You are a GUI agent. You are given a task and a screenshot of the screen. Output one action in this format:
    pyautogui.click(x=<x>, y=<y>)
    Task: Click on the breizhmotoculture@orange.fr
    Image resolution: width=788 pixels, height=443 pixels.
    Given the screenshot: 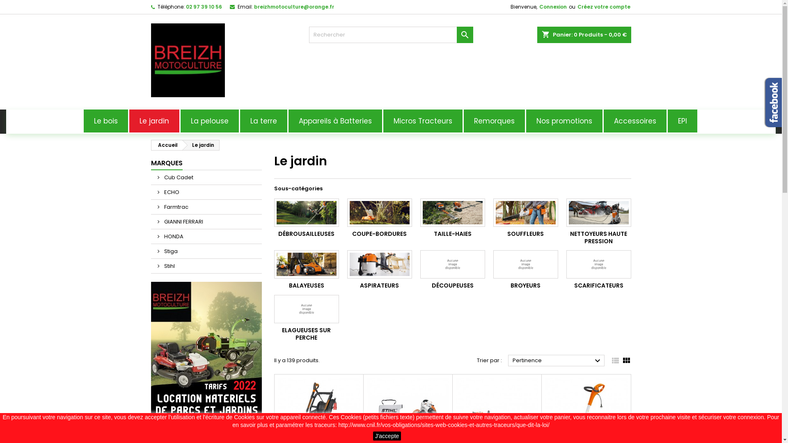 What is the action you would take?
    pyautogui.click(x=294, y=7)
    